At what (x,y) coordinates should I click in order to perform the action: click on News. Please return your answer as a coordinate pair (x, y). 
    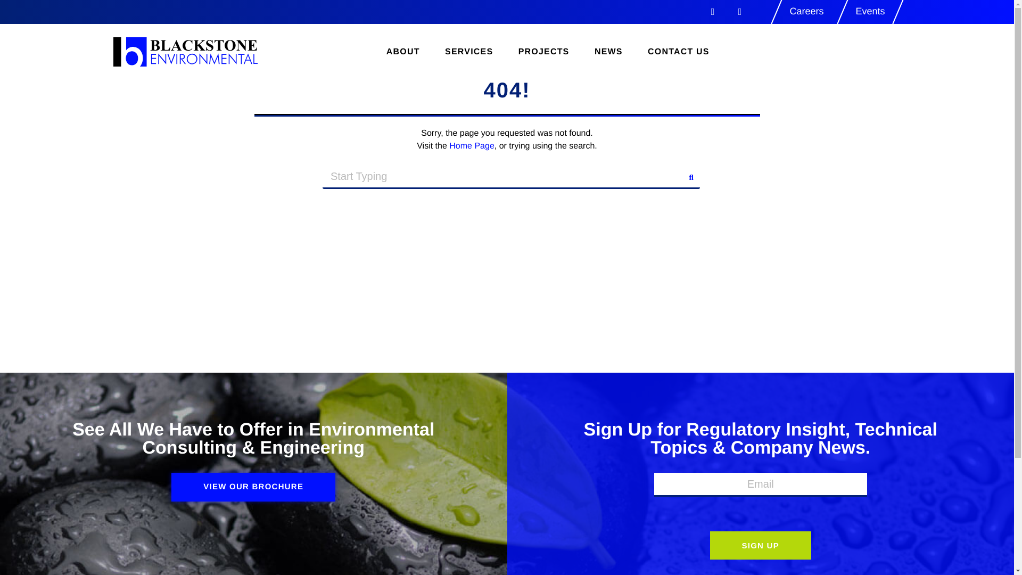
    Looking at the image, I should click on (609, 52).